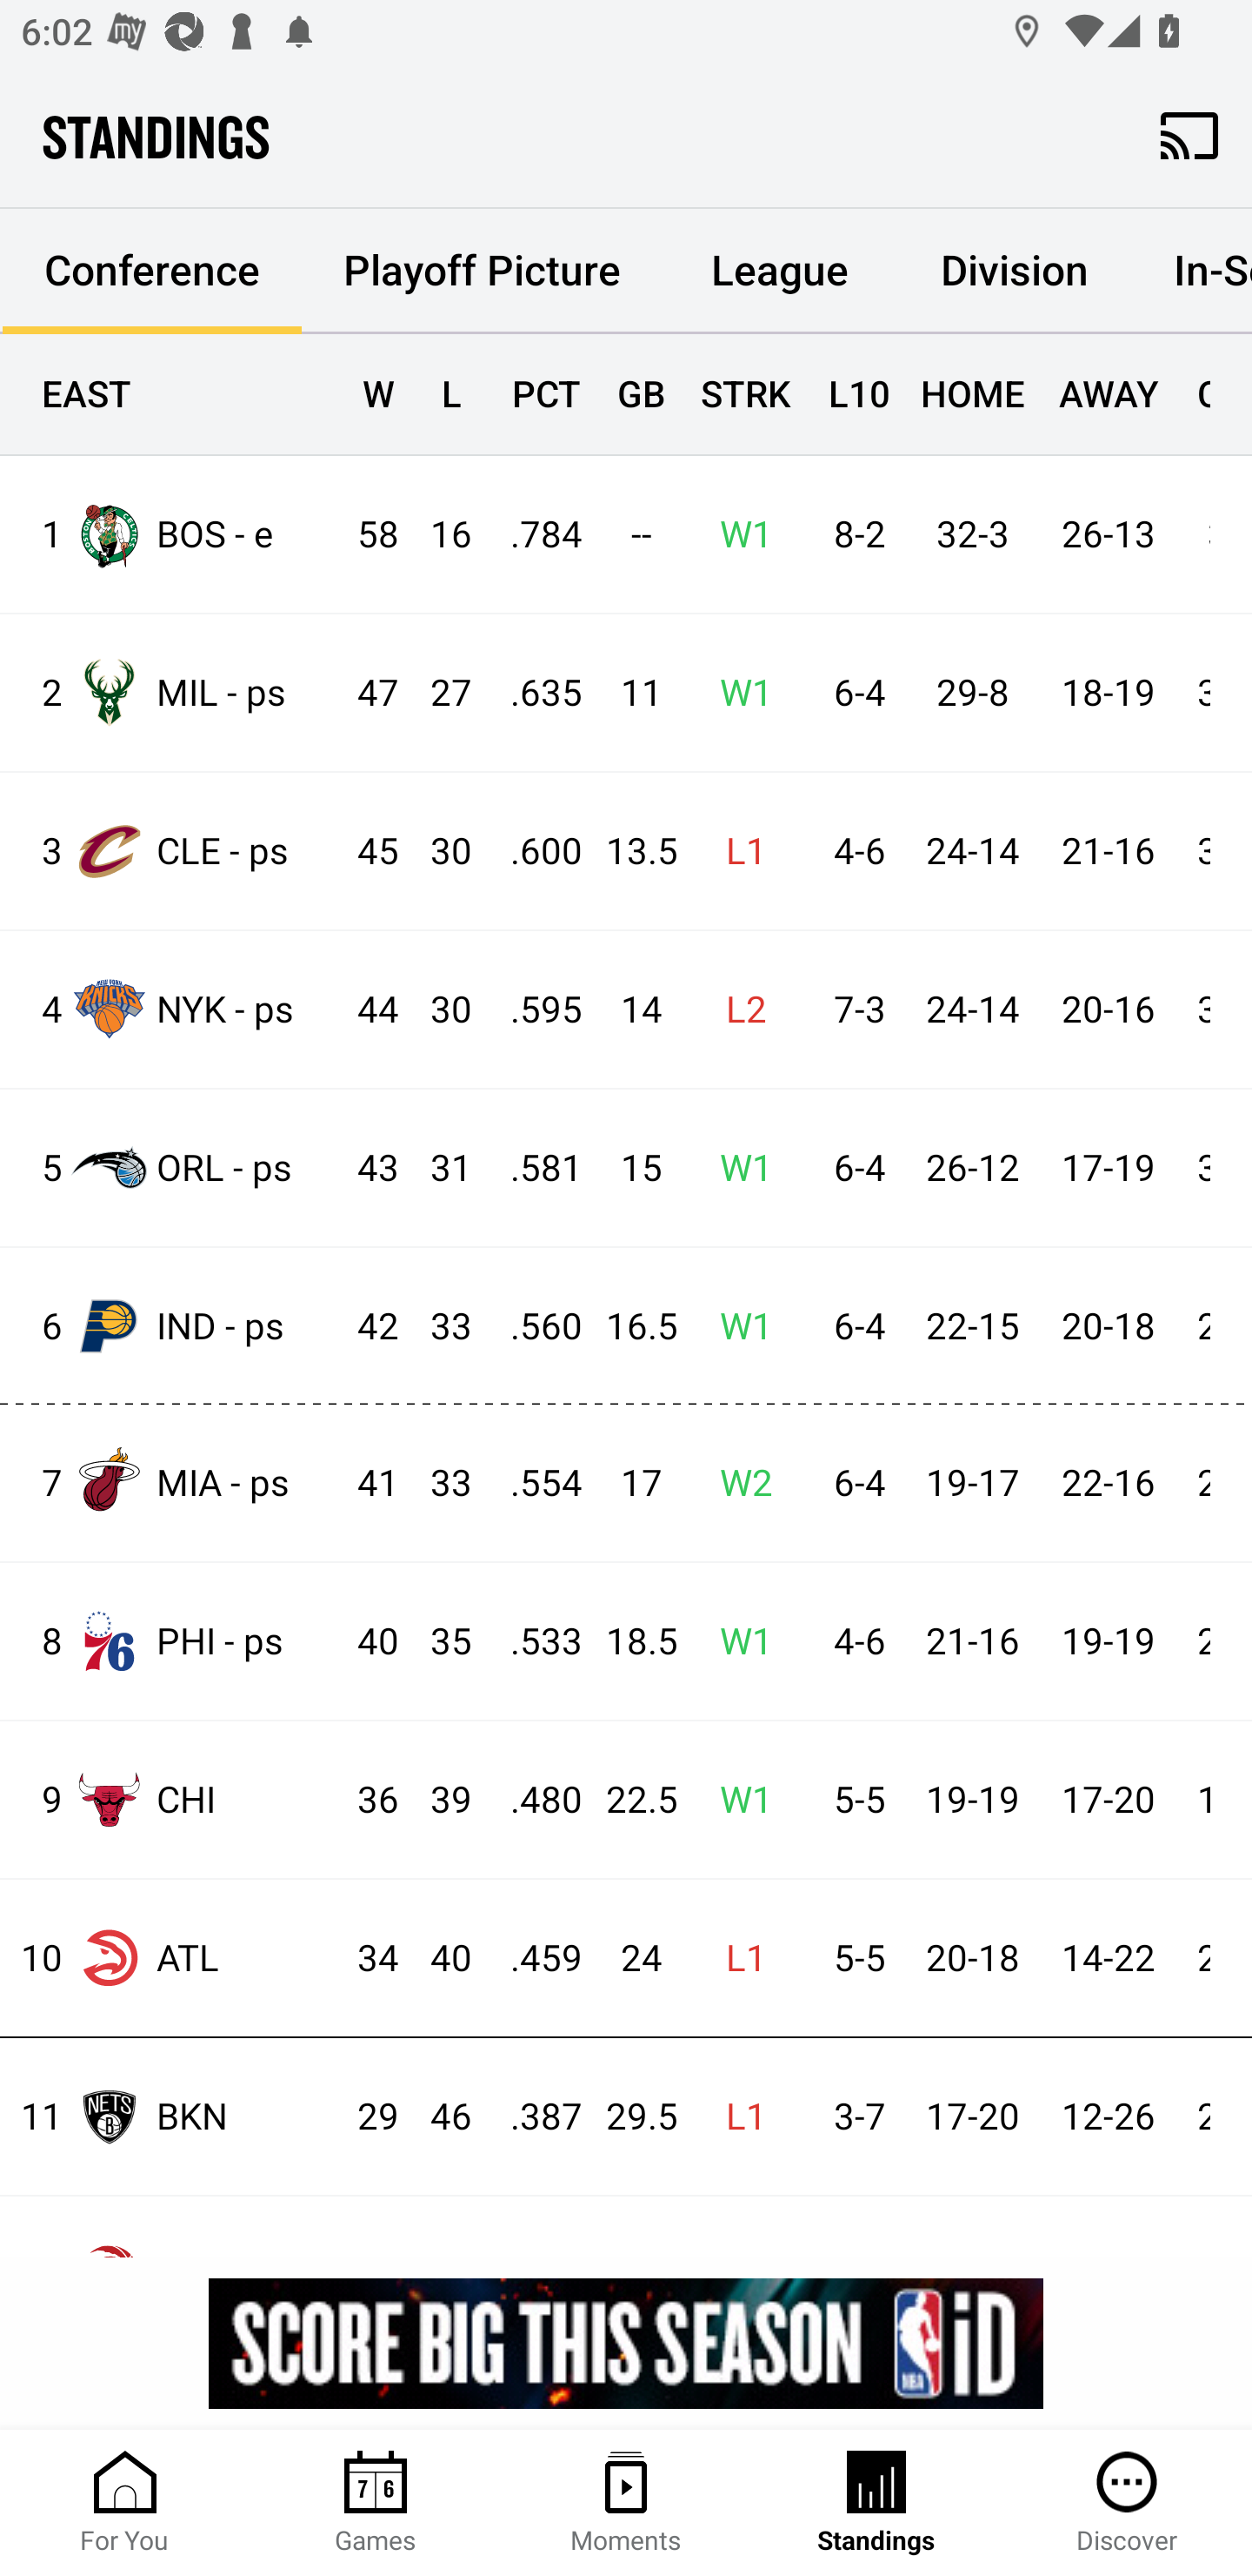  Describe the element at coordinates (626, 2503) in the screenshot. I see `Moments` at that location.